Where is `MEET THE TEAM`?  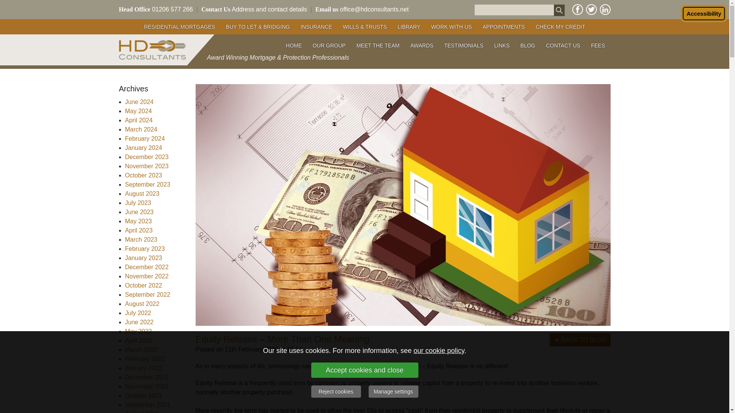
MEET THE TEAM is located at coordinates (378, 45).